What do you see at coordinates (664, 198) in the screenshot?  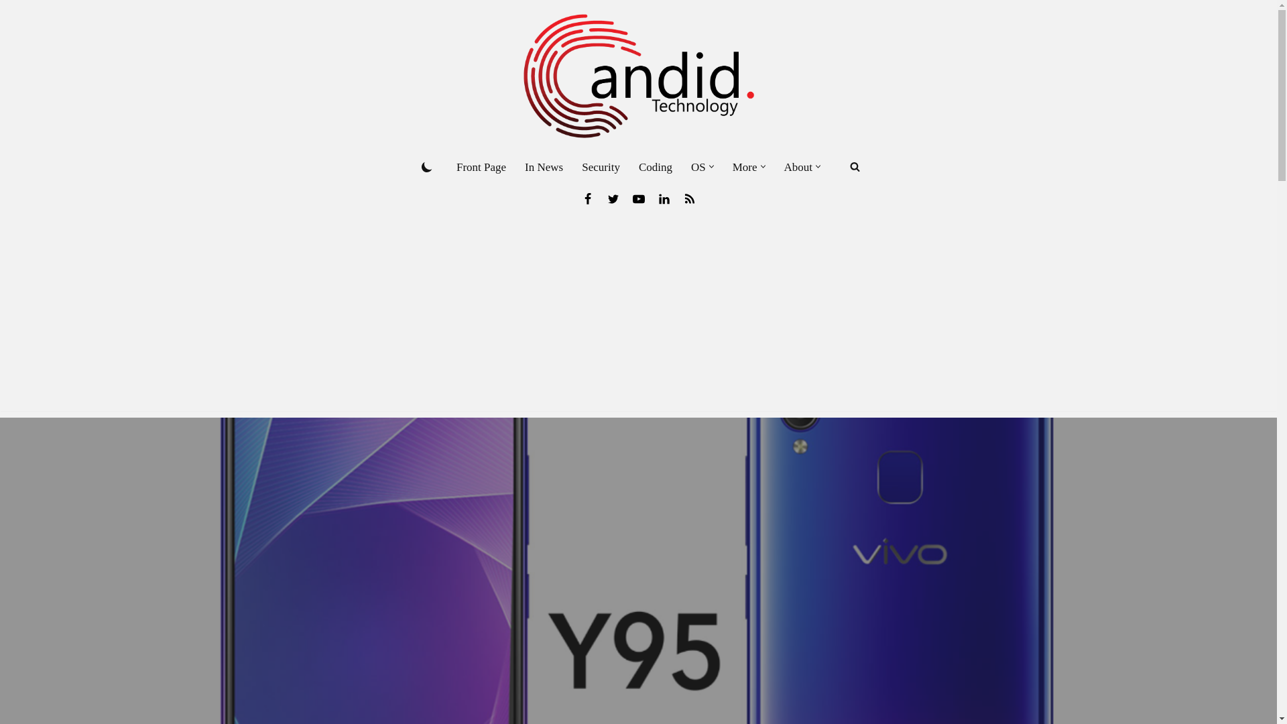 I see `Linkedin` at bounding box center [664, 198].